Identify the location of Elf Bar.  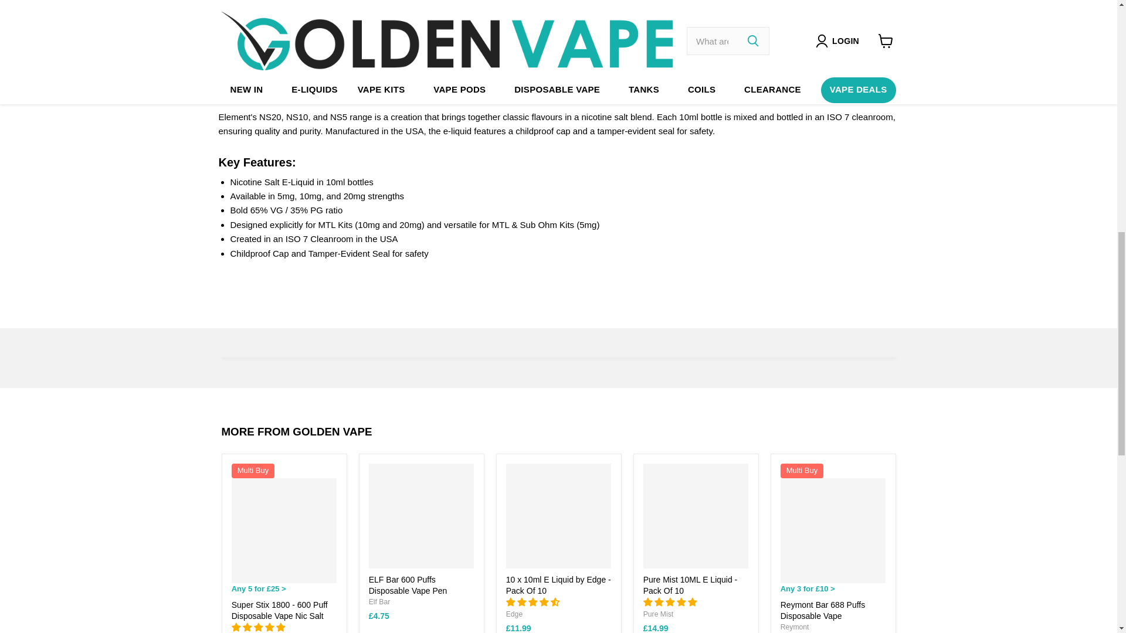
(380, 601).